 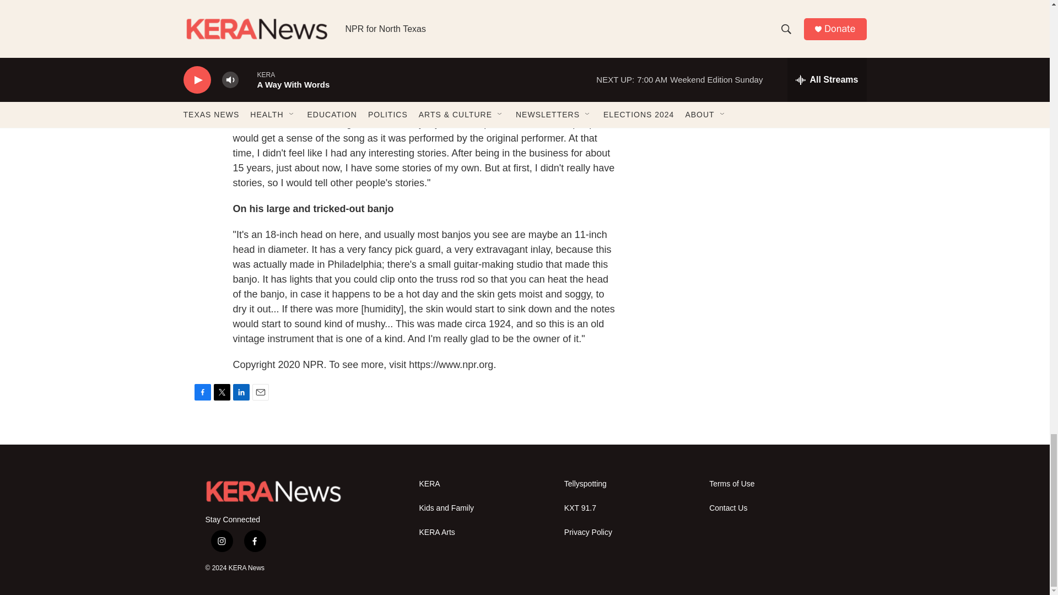 What do you see at coordinates (425, 24) in the screenshot?
I see `Dom Flemons - Ain't it a Good Thing` at bounding box center [425, 24].